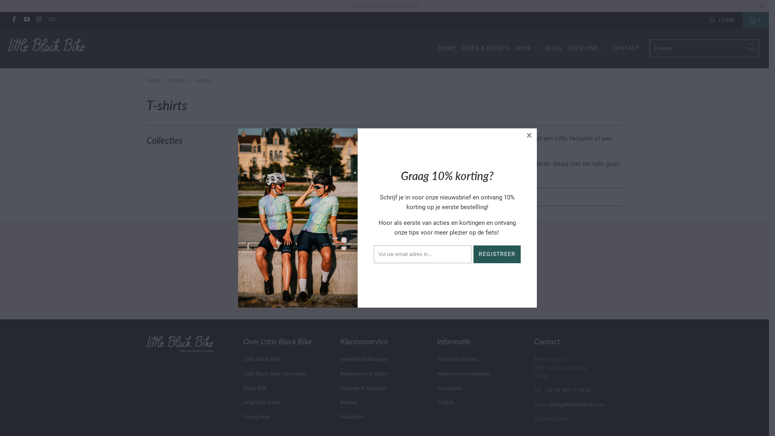 The width and height of the screenshot is (775, 436). Describe the element at coordinates (65, 45) in the screenshot. I see `Little Black Bike` at that location.